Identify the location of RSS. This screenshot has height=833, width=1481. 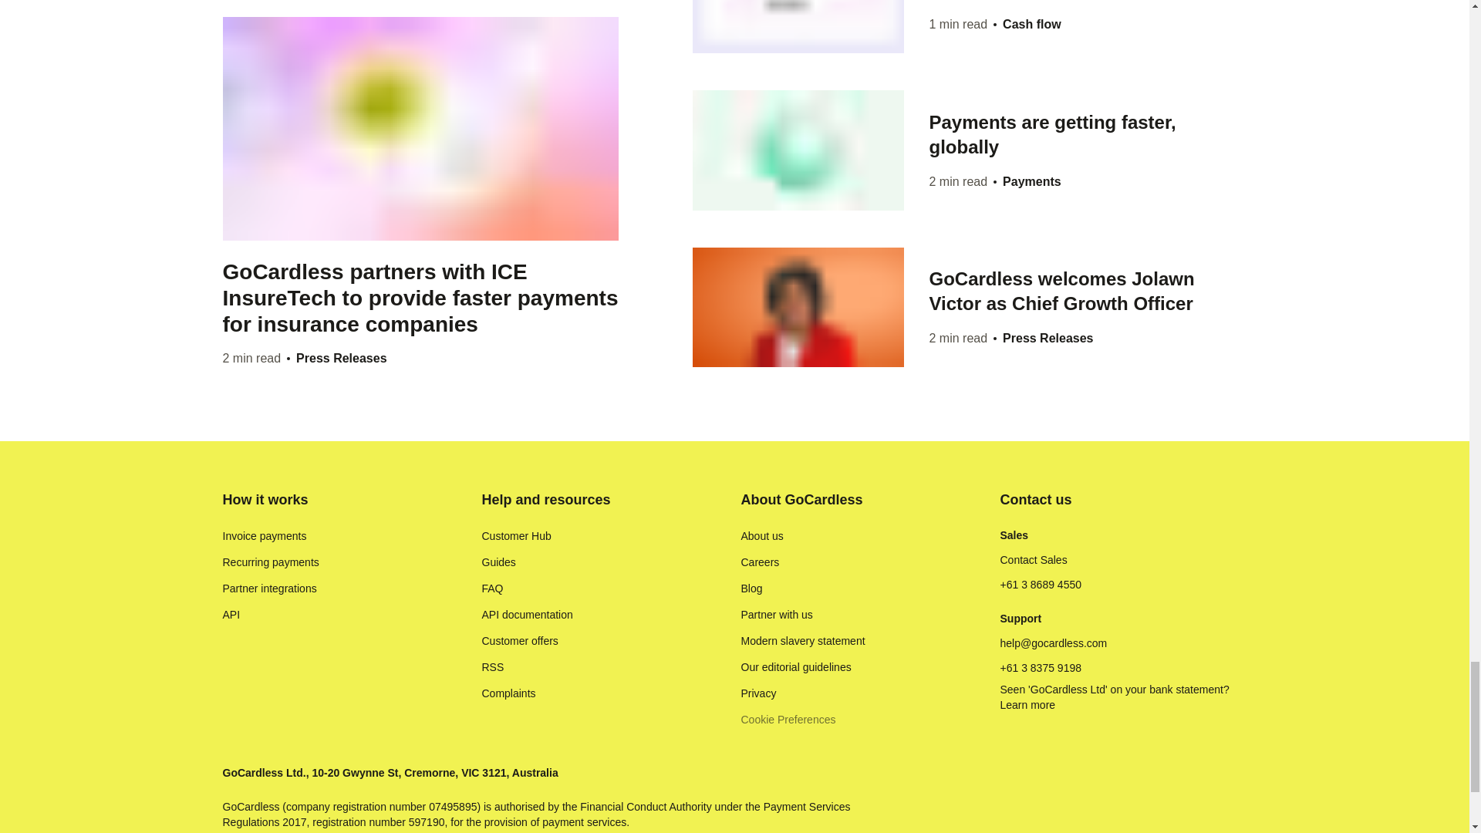
(492, 666).